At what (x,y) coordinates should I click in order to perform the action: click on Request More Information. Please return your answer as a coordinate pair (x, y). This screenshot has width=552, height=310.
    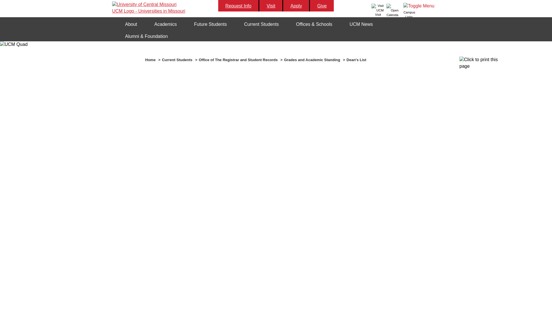
    Looking at the image, I should click on (239, 6).